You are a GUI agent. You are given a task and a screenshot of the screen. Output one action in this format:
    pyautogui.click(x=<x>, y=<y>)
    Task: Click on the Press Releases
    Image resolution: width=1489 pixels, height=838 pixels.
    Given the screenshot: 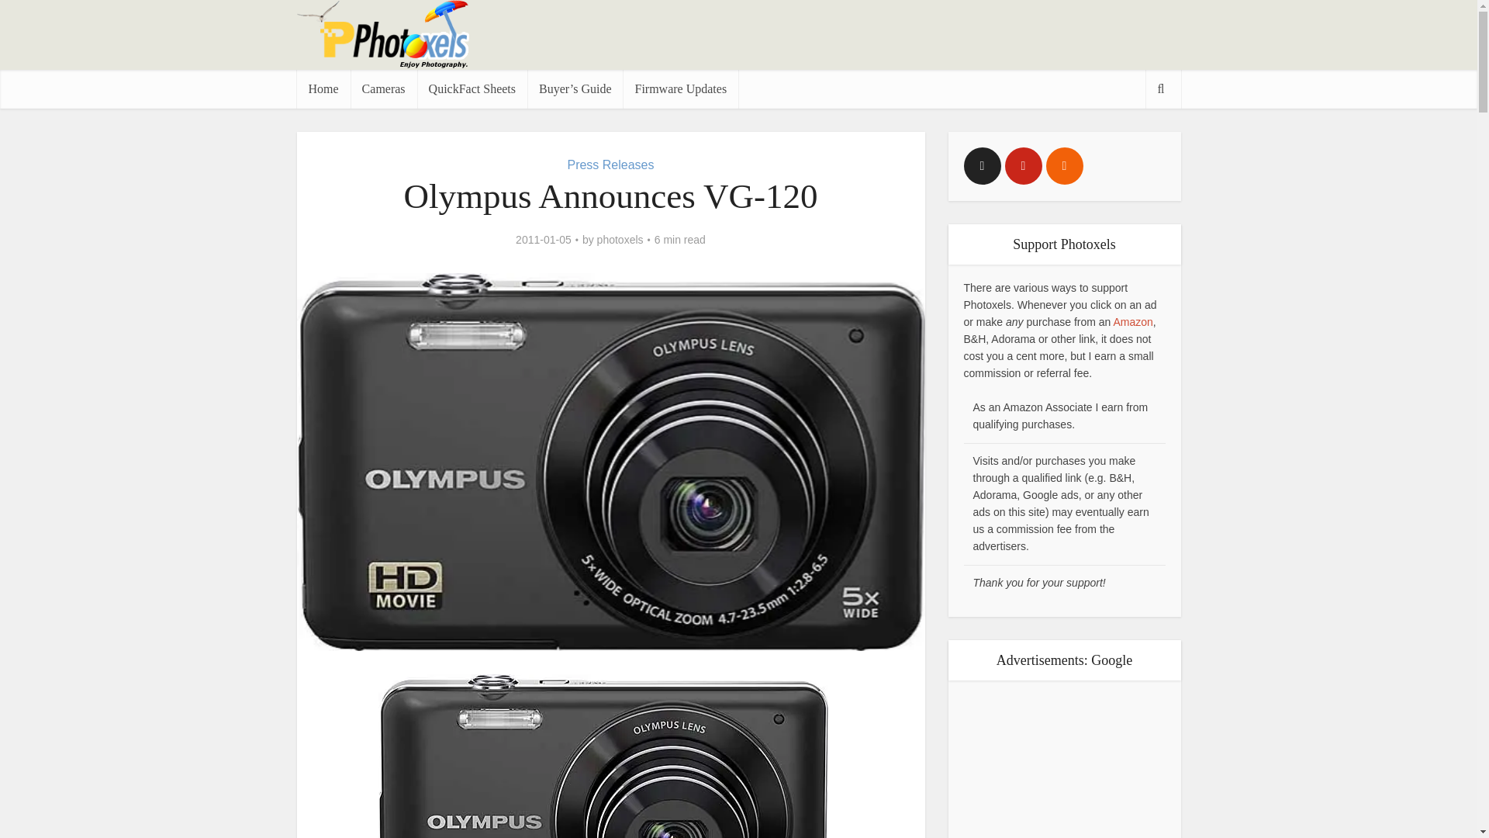 What is the action you would take?
    pyautogui.click(x=610, y=164)
    